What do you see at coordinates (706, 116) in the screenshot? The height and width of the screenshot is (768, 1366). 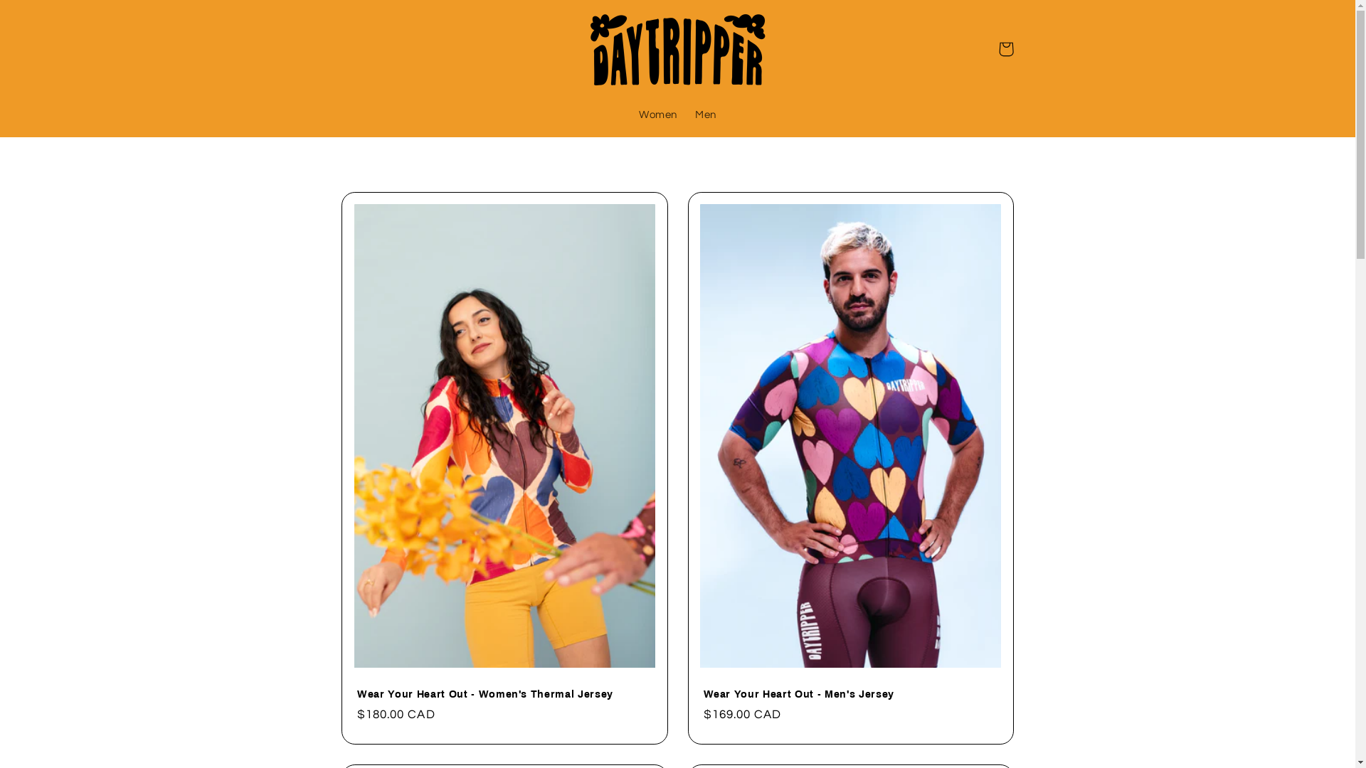 I see `Men` at bounding box center [706, 116].